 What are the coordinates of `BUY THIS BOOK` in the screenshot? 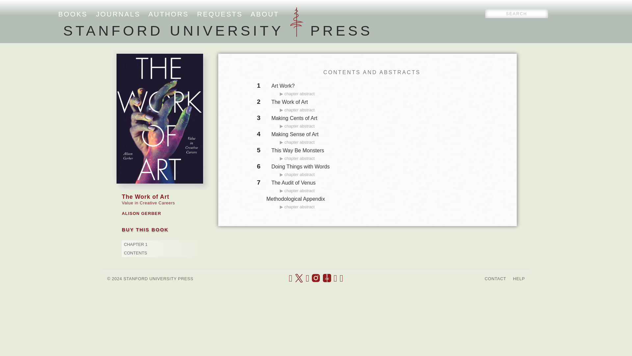 It's located at (145, 229).